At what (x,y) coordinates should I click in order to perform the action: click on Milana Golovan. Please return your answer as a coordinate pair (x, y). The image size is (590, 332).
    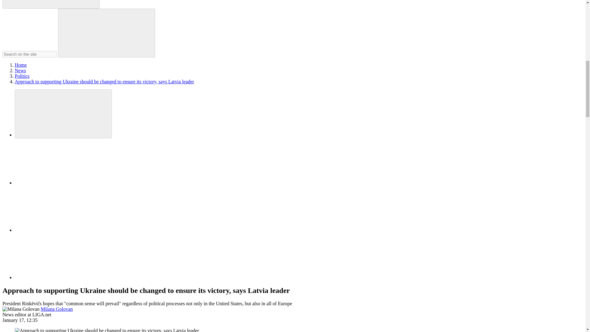
    Looking at the image, I should click on (57, 309).